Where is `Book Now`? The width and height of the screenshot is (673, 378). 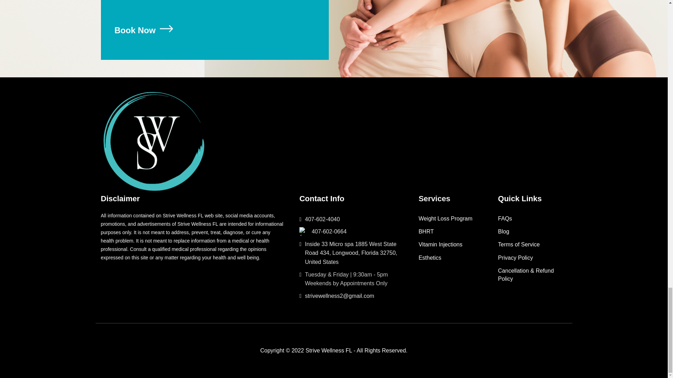 Book Now is located at coordinates (145, 30).